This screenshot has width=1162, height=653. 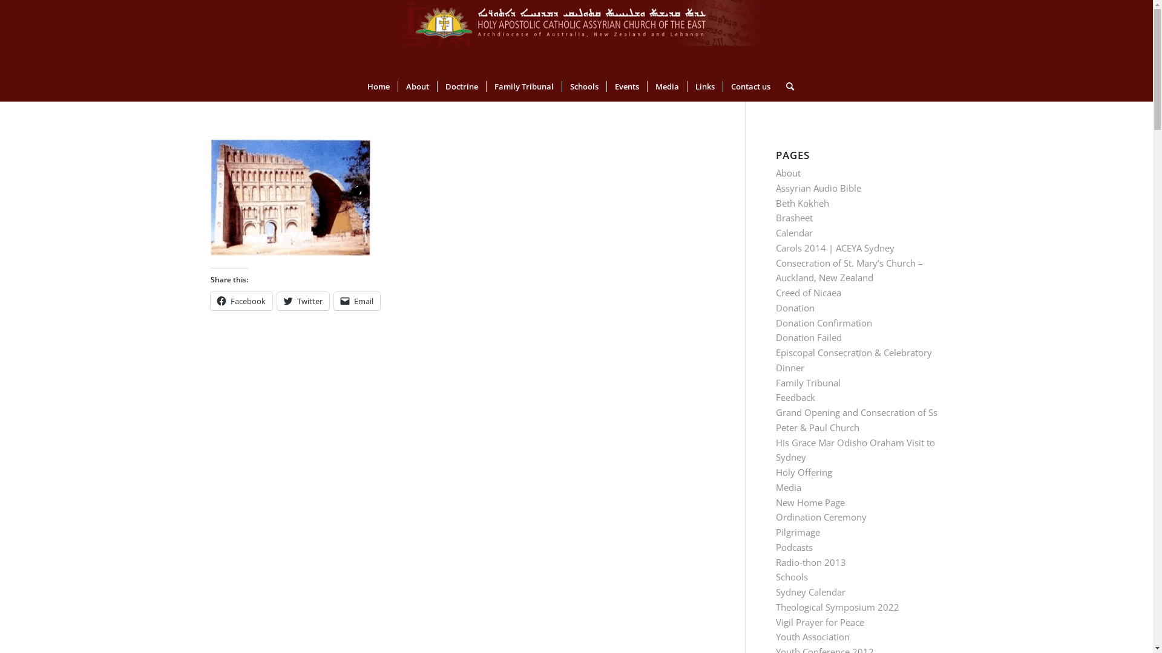 What do you see at coordinates (821, 517) in the screenshot?
I see `Ordination Ceremony` at bounding box center [821, 517].